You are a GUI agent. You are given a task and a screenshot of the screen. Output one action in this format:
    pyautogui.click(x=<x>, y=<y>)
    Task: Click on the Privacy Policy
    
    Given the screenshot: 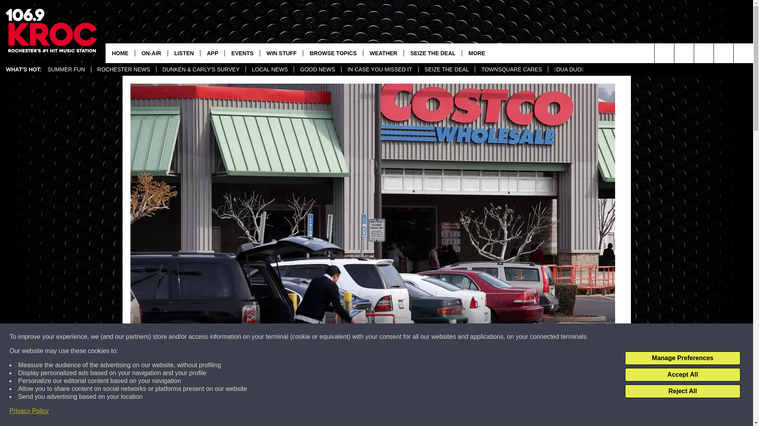 What is the action you would take?
    pyautogui.click(x=29, y=411)
    